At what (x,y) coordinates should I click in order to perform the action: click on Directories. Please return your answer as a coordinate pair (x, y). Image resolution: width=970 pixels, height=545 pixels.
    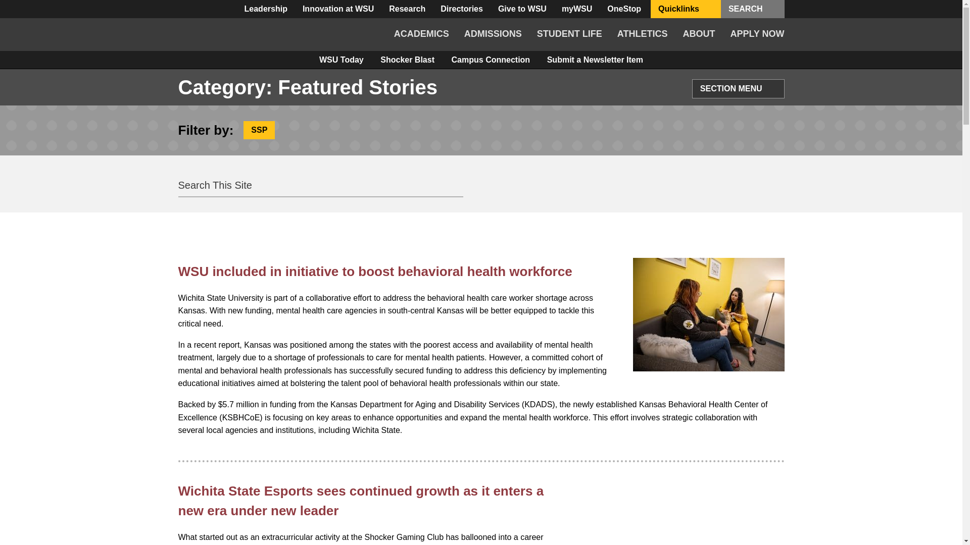
    Looking at the image, I should click on (462, 9).